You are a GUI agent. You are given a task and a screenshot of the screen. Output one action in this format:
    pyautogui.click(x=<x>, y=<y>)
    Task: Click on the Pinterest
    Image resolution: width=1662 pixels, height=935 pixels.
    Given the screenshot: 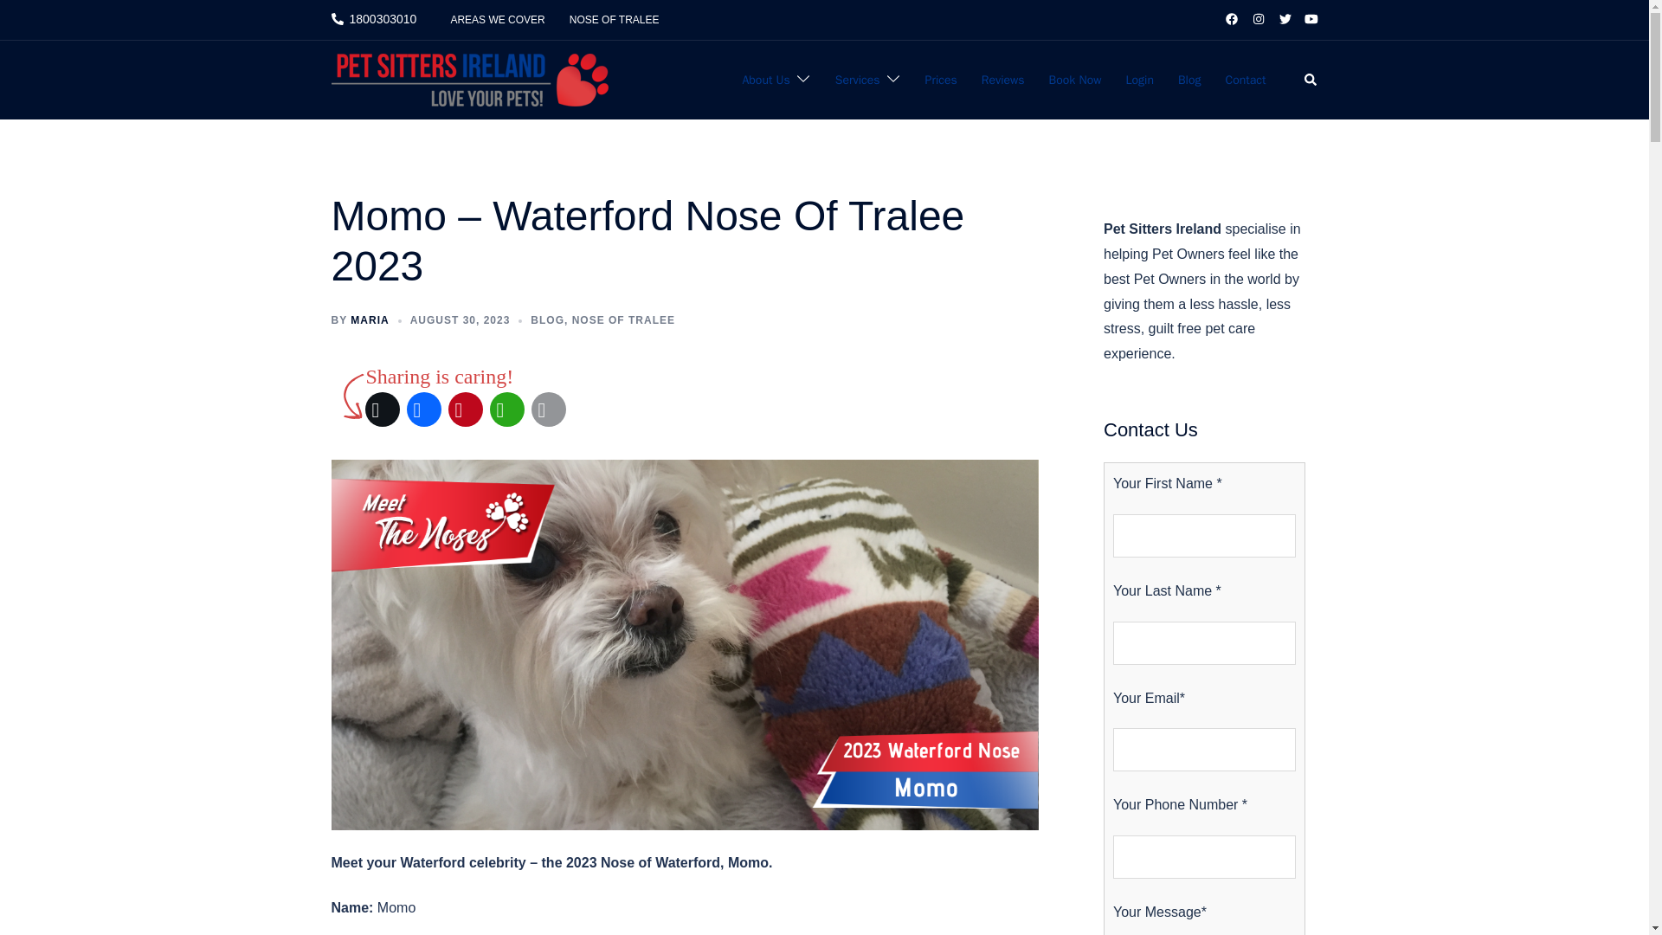 What is the action you would take?
    pyautogui.click(x=466, y=409)
    